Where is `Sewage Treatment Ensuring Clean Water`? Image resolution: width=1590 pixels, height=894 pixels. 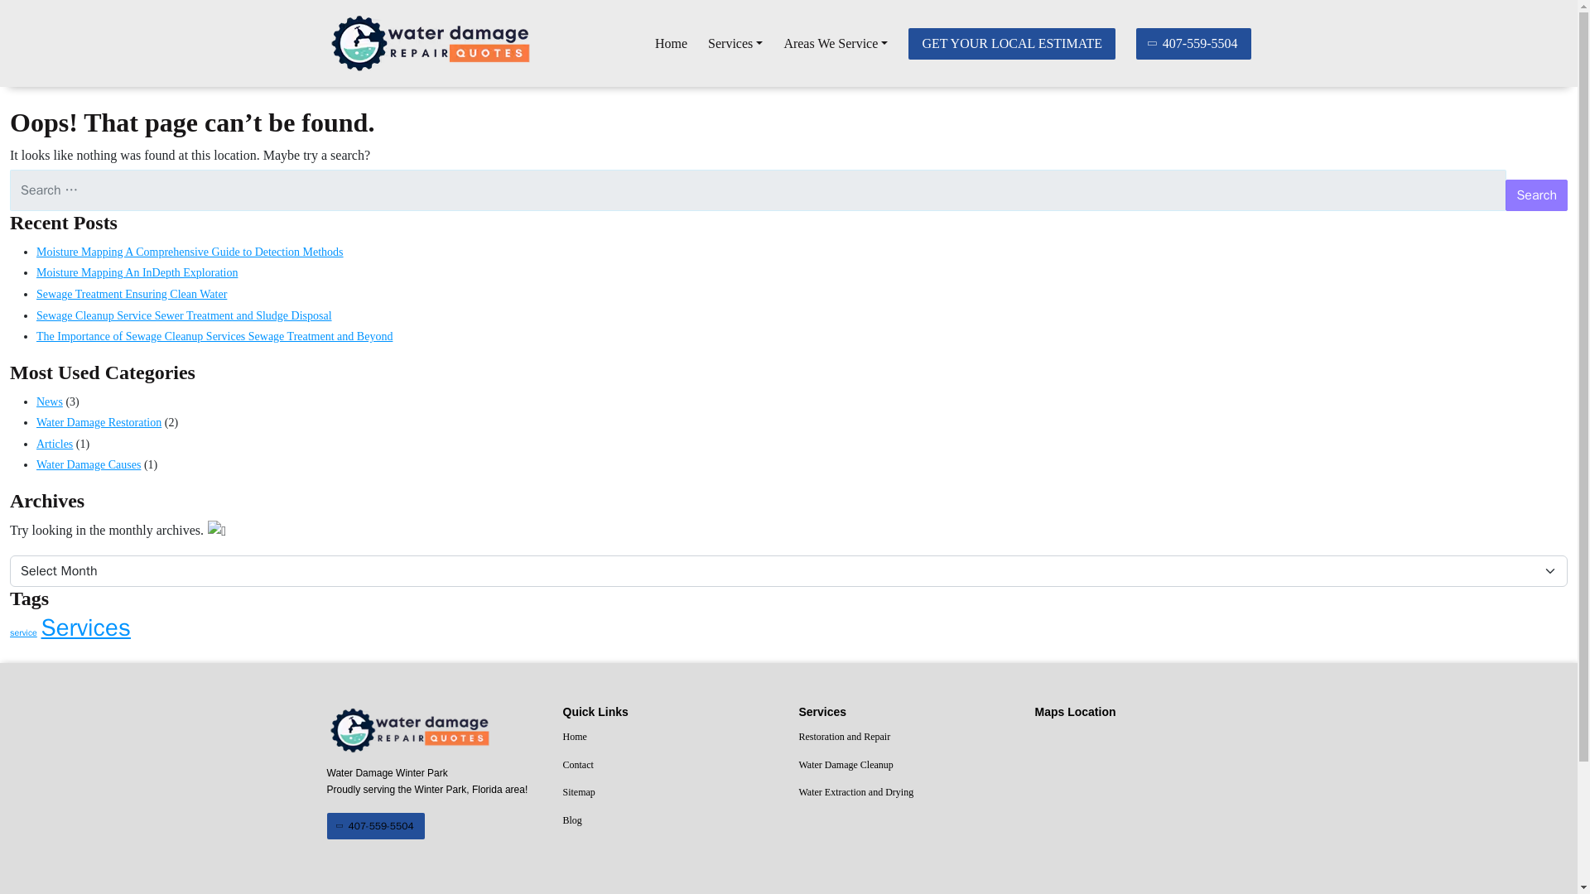 Sewage Treatment Ensuring Clean Water is located at coordinates (132, 293).